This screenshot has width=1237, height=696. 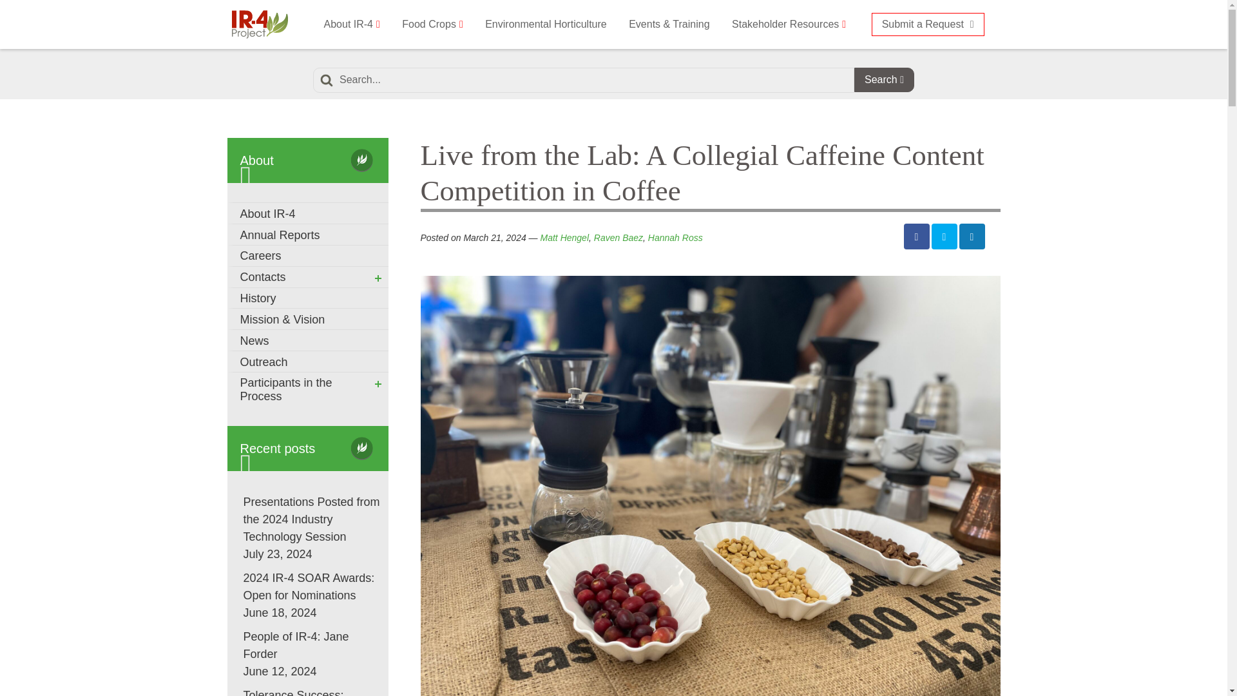 I want to click on Hannah Ross, so click(x=675, y=237).